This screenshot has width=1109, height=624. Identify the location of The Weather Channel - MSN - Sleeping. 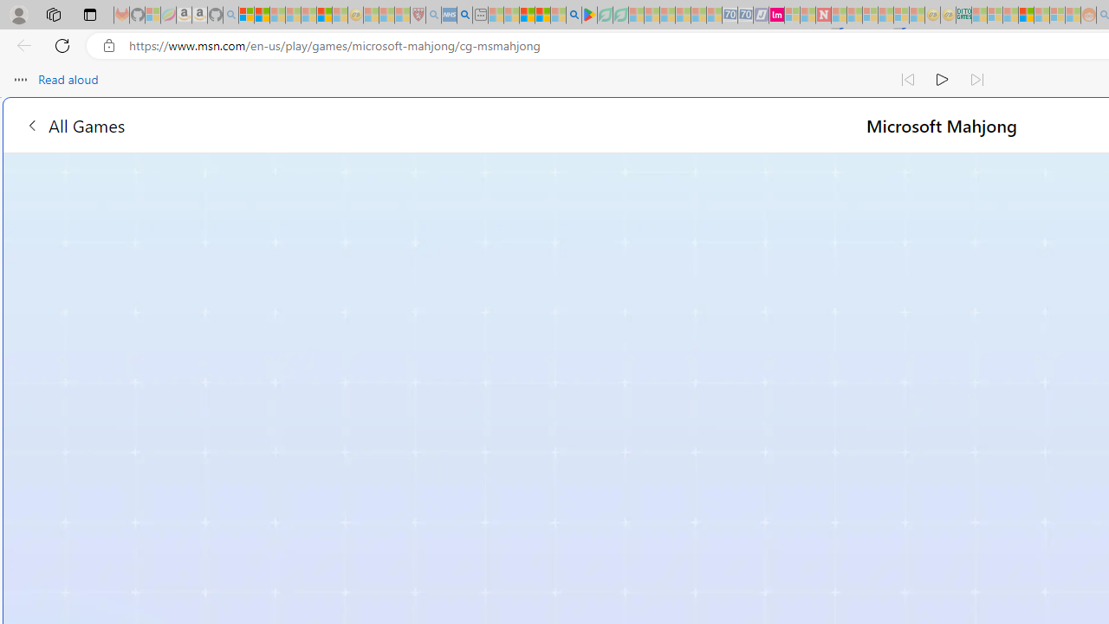
(277, 16).